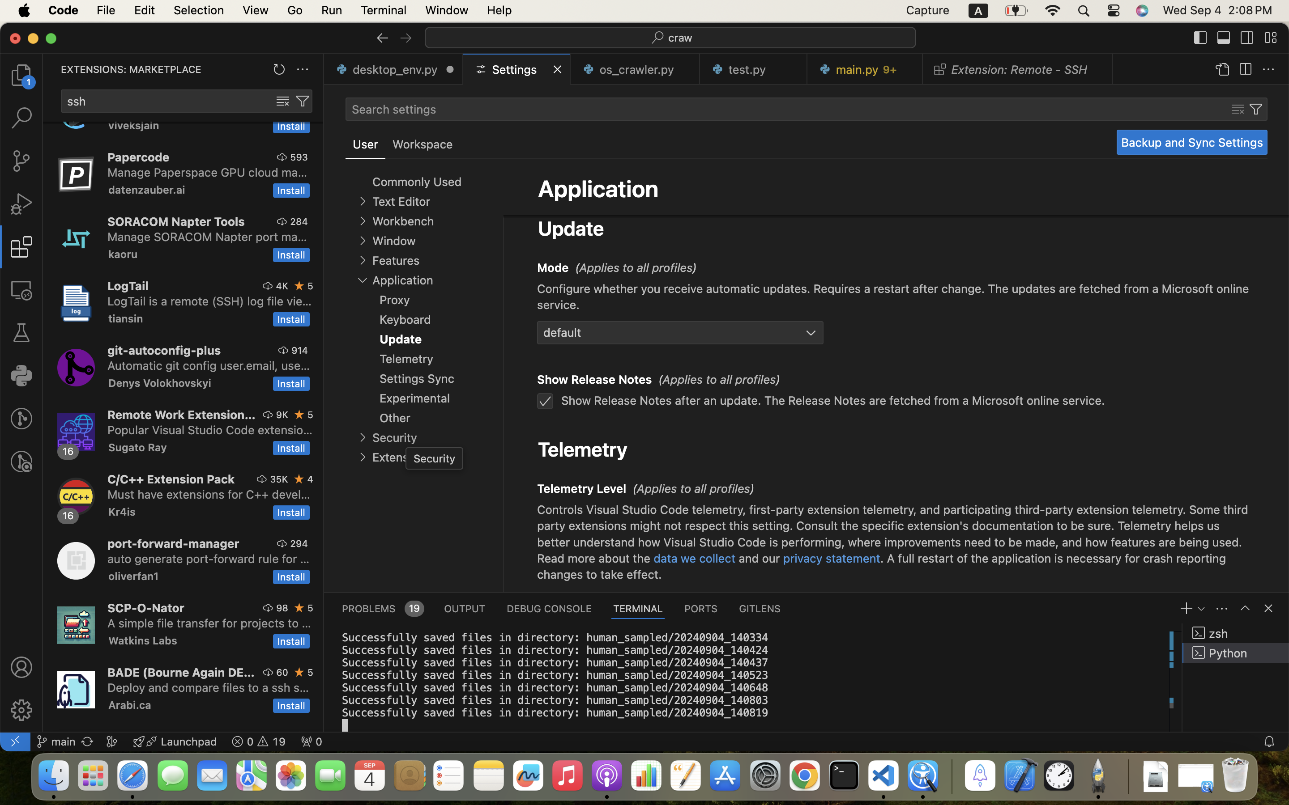  Describe the element at coordinates (394, 109) in the screenshot. I see `Search settings` at that location.